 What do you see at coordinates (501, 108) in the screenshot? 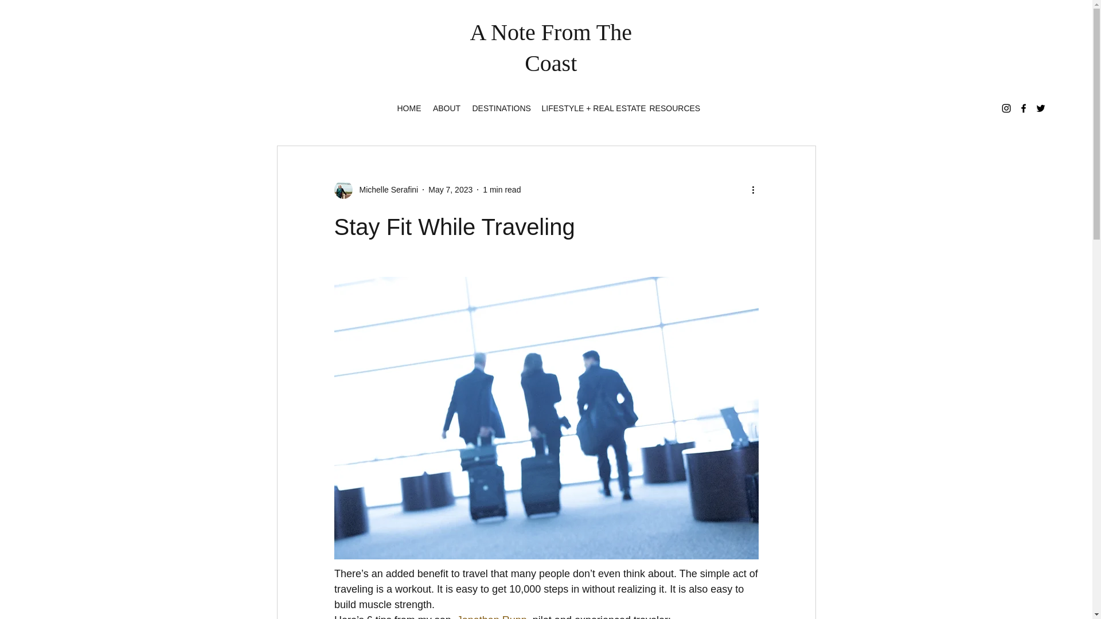
I see `DESTINATIONS` at bounding box center [501, 108].